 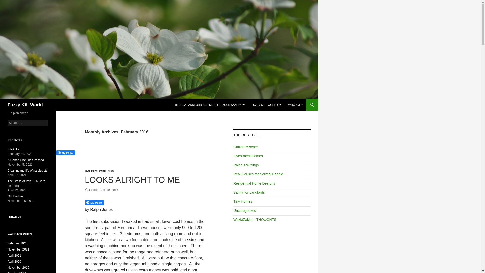 I want to click on LOOKS ALRIGHT TO ME, so click(x=132, y=180).